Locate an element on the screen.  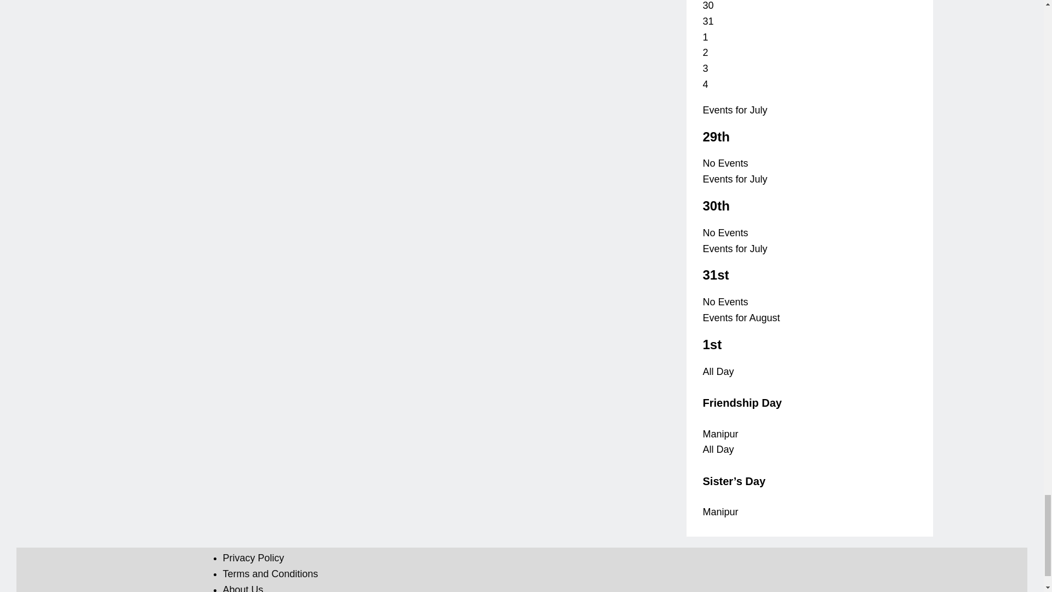
Terms and Conditions is located at coordinates (270, 573).